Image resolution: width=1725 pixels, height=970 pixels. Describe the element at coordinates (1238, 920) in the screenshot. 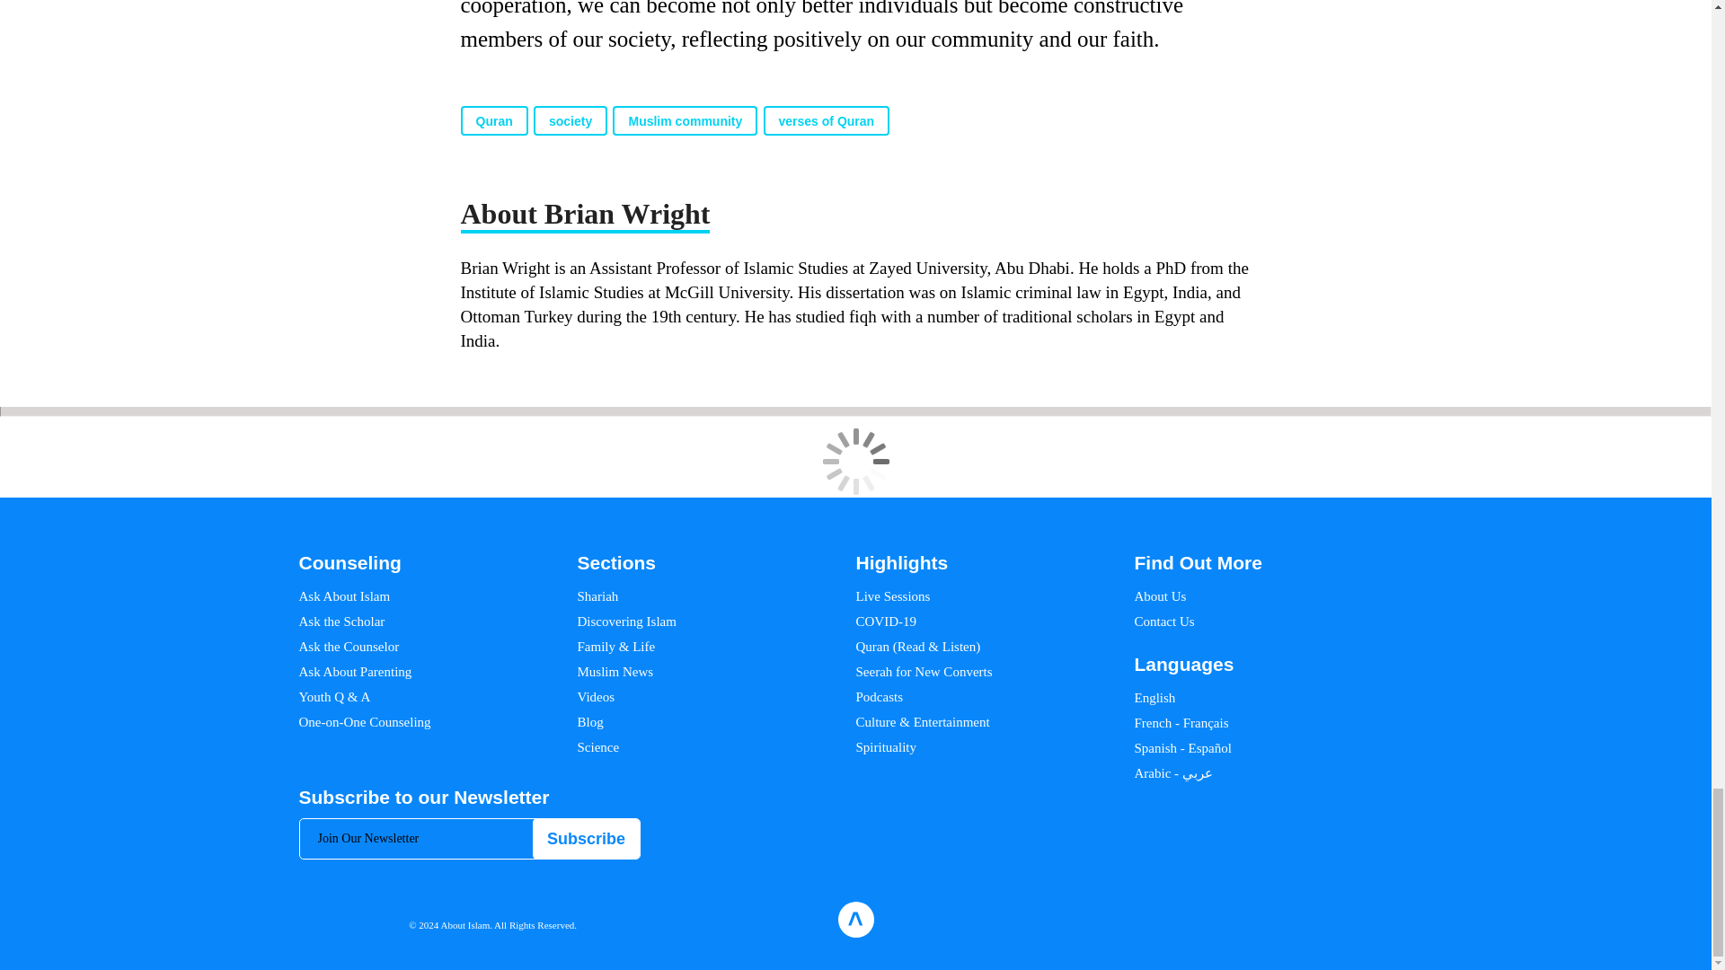

I see `Facebook` at that location.